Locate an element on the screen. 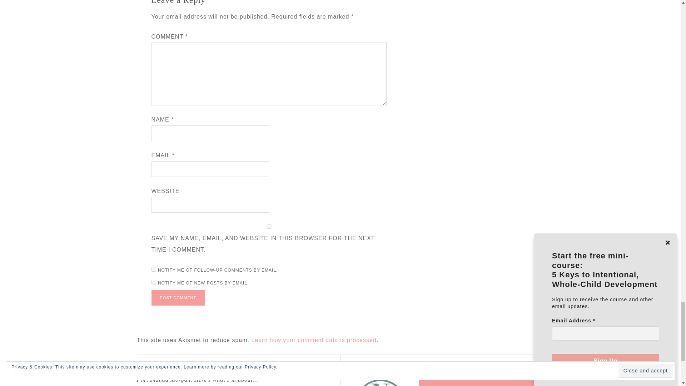 The image size is (686, 386). Post Comment is located at coordinates (178, 298).